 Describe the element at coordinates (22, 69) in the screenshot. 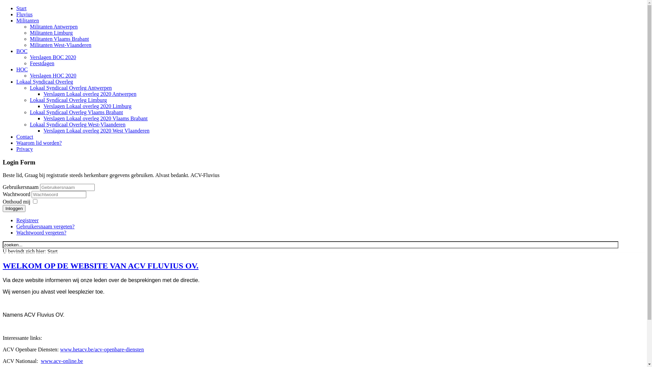

I see `HOC` at that location.